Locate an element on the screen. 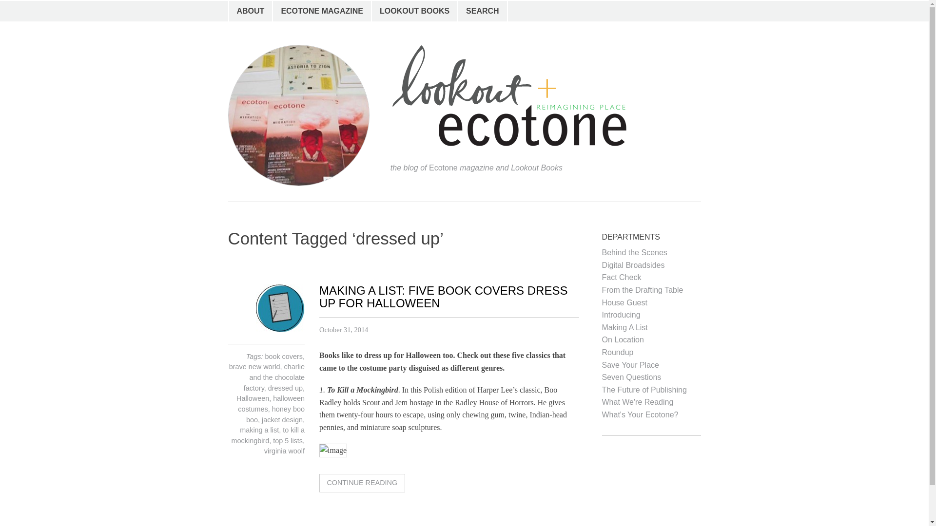 The image size is (936, 526). Introducing is located at coordinates (621, 315).